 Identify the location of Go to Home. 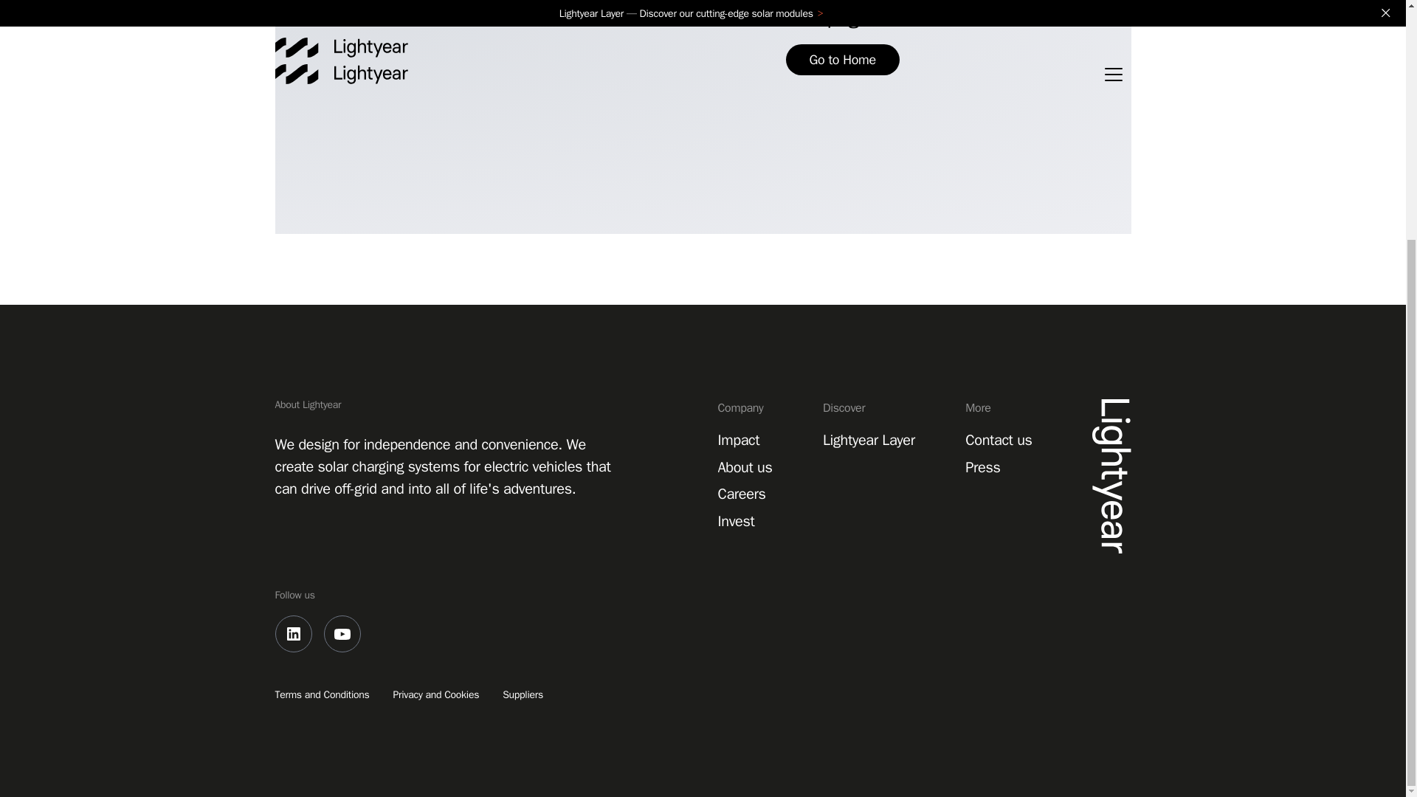
(841, 59).